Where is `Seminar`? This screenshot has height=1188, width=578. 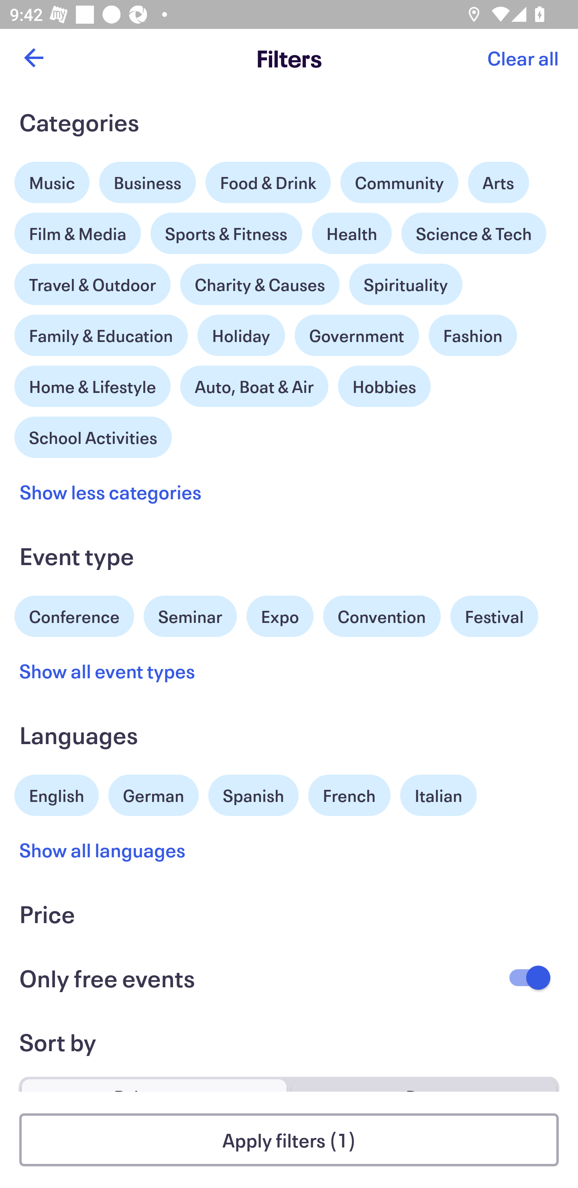
Seminar is located at coordinates (190, 616).